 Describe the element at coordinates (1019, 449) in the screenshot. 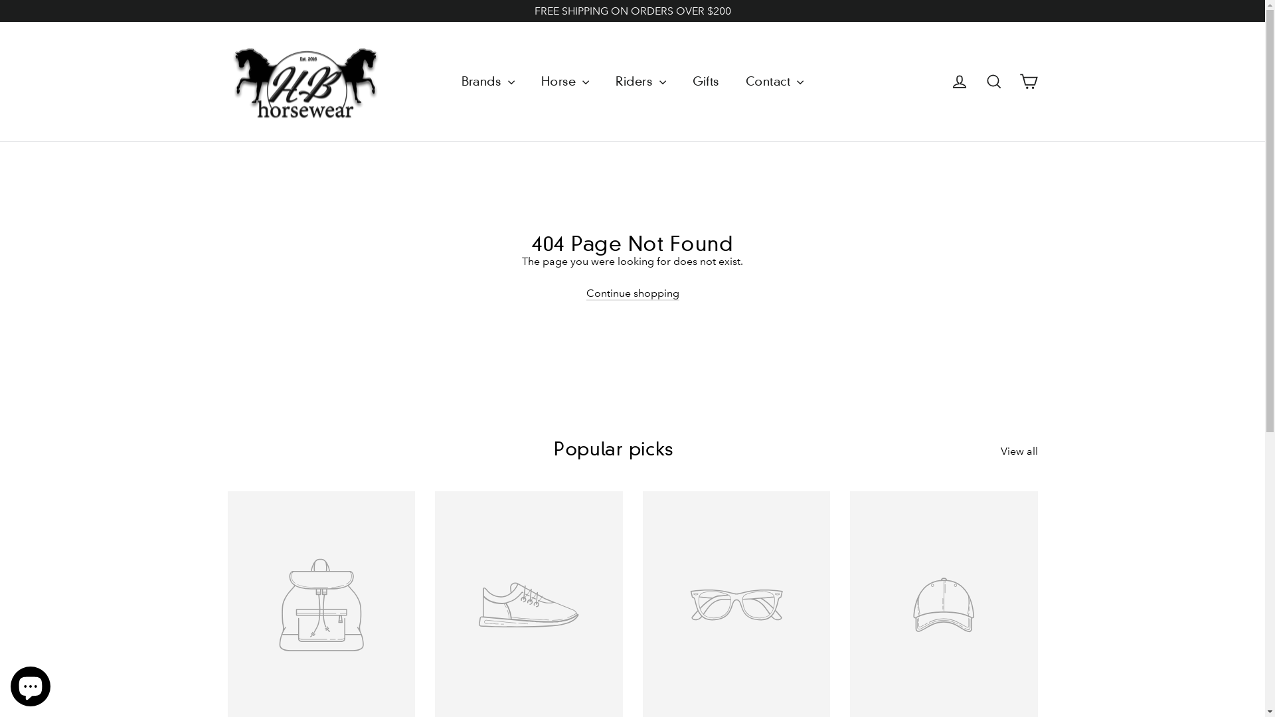

I see `View all` at that location.